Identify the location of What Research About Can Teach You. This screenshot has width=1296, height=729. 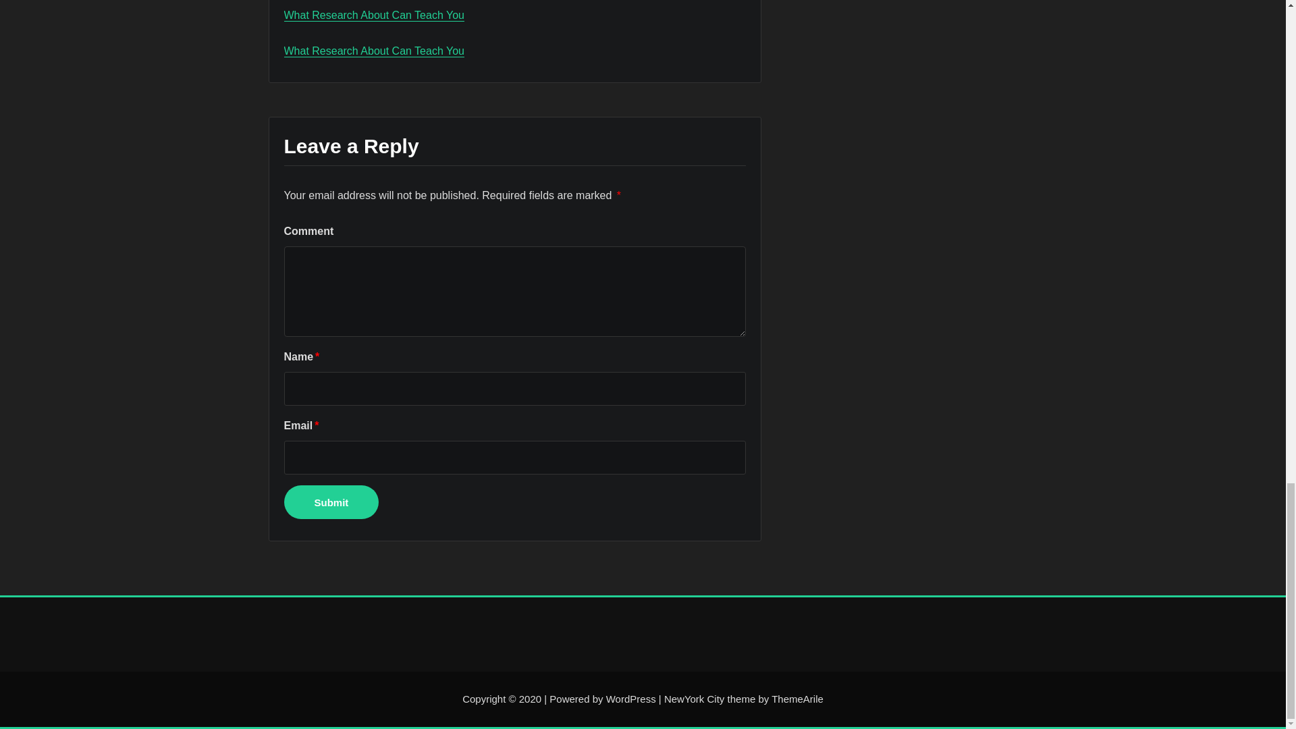
(374, 51).